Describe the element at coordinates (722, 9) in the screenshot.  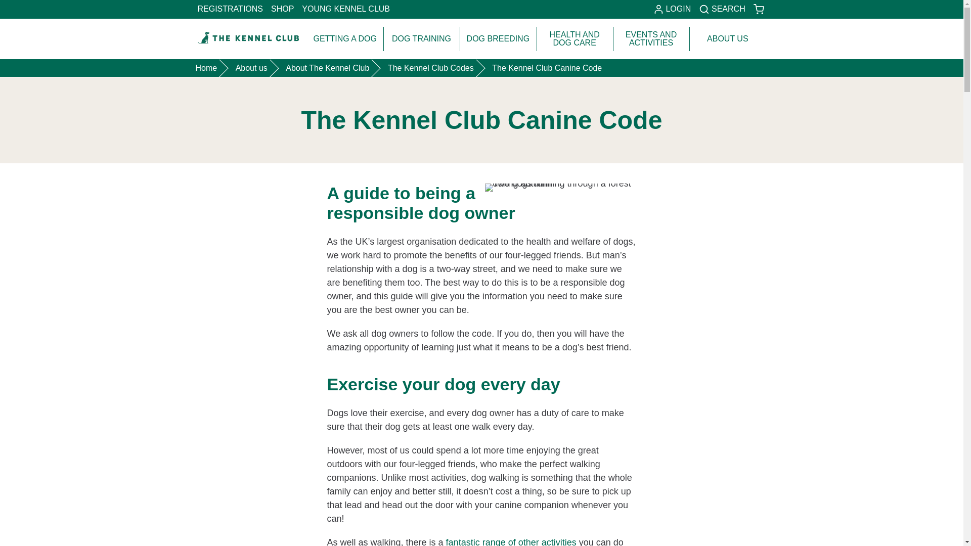
I see `REGISTRATIONS` at that location.